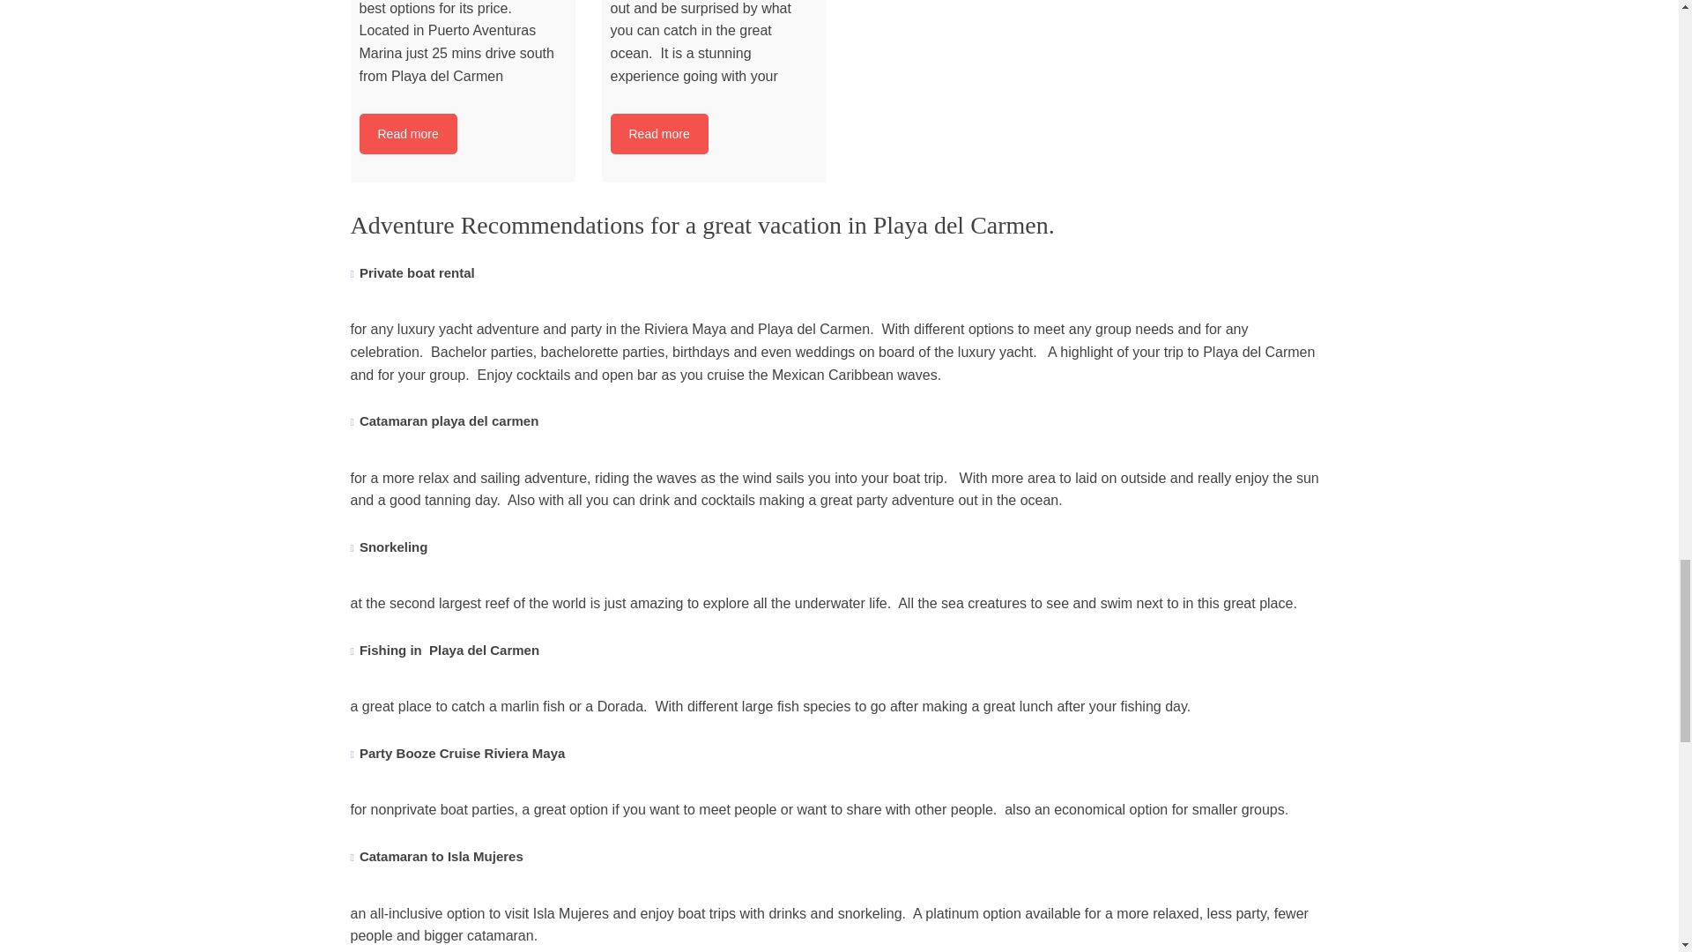 This screenshot has height=952, width=1692. Describe the element at coordinates (462, 753) in the screenshot. I see `Party Booze Cruise Riviera Maya` at that location.